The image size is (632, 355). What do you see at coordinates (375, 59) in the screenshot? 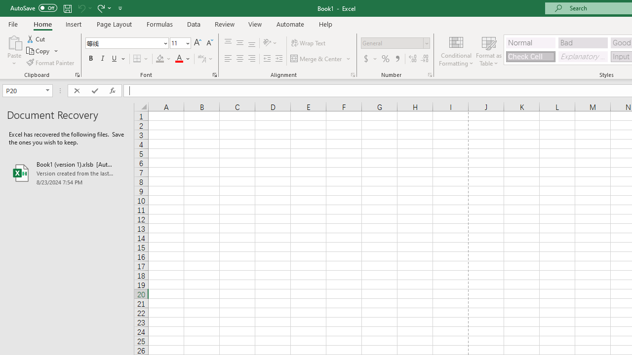
I see `More Options` at bounding box center [375, 59].